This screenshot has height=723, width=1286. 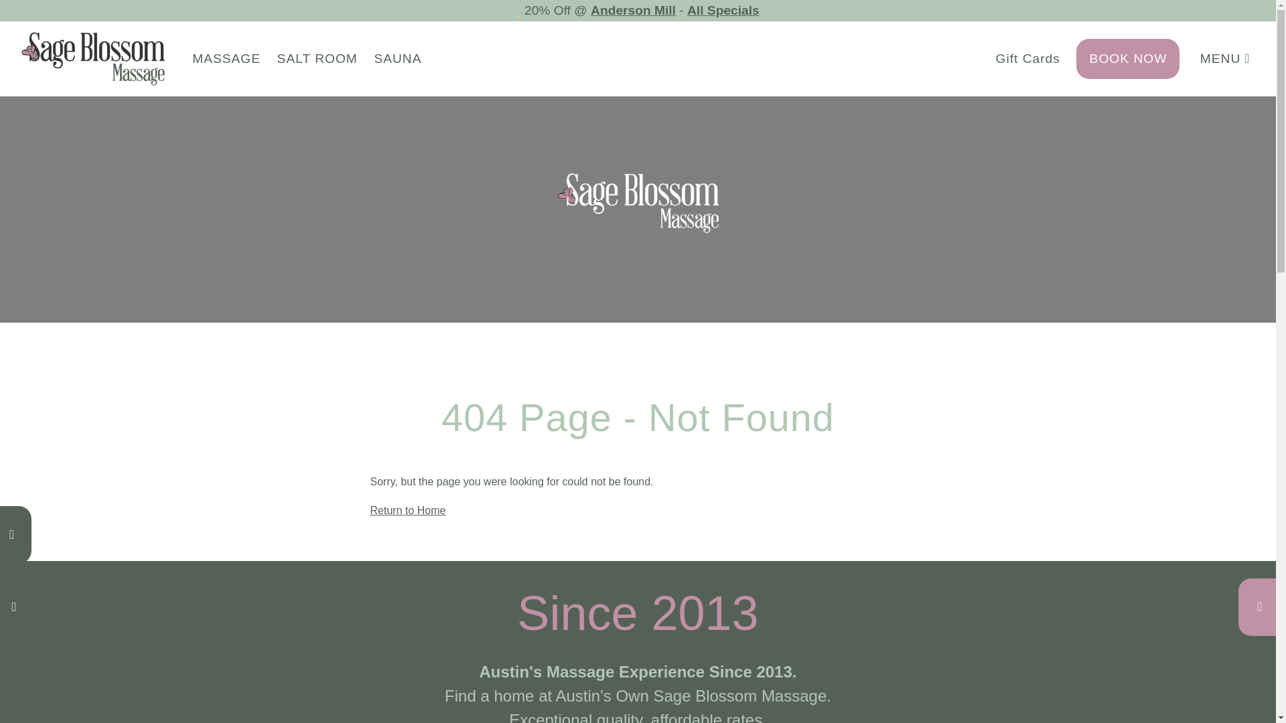 What do you see at coordinates (638, 417) in the screenshot?
I see `404 Page - Not Found` at bounding box center [638, 417].